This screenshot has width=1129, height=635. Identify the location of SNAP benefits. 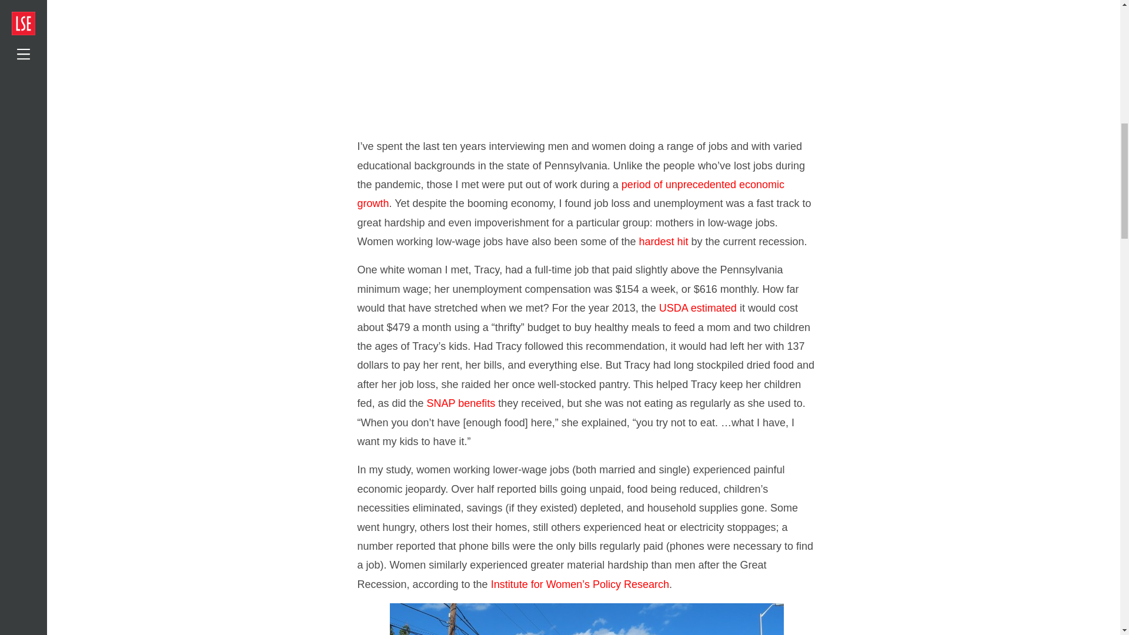
(461, 403).